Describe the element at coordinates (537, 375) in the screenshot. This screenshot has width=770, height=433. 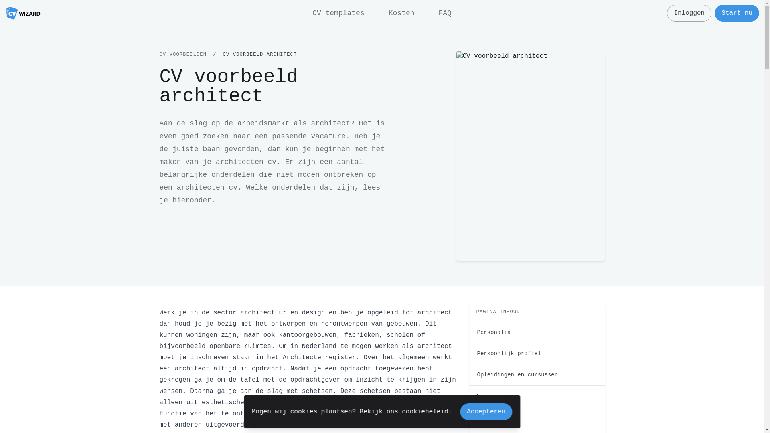
I see `Opleidingen en cursussen` at that location.